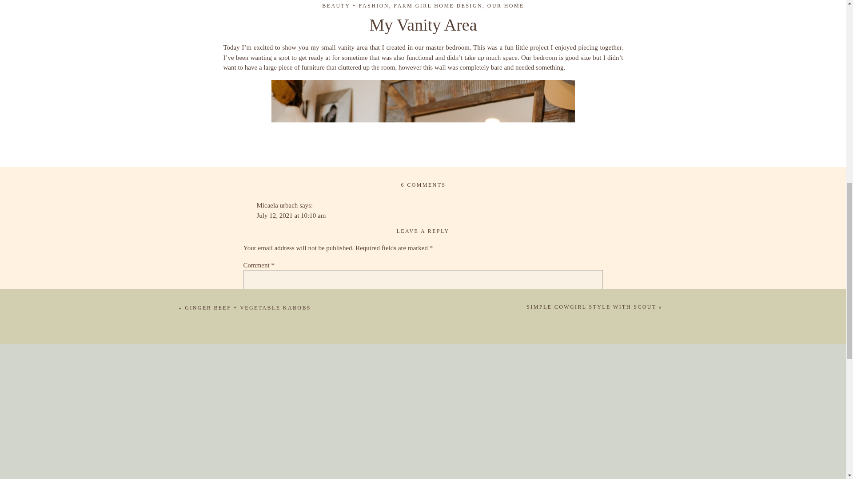  I want to click on OUR HOME, so click(506, 6).